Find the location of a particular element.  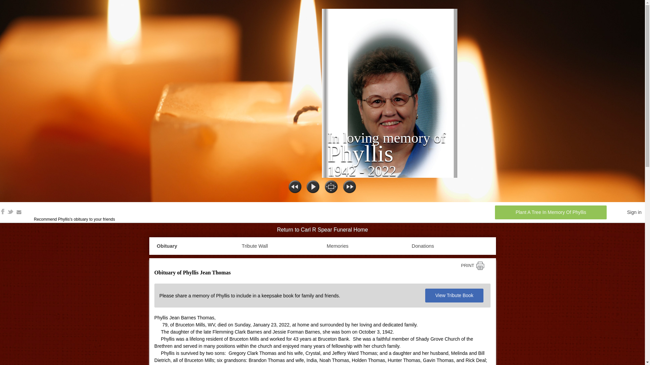

Sign in is located at coordinates (634, 212).